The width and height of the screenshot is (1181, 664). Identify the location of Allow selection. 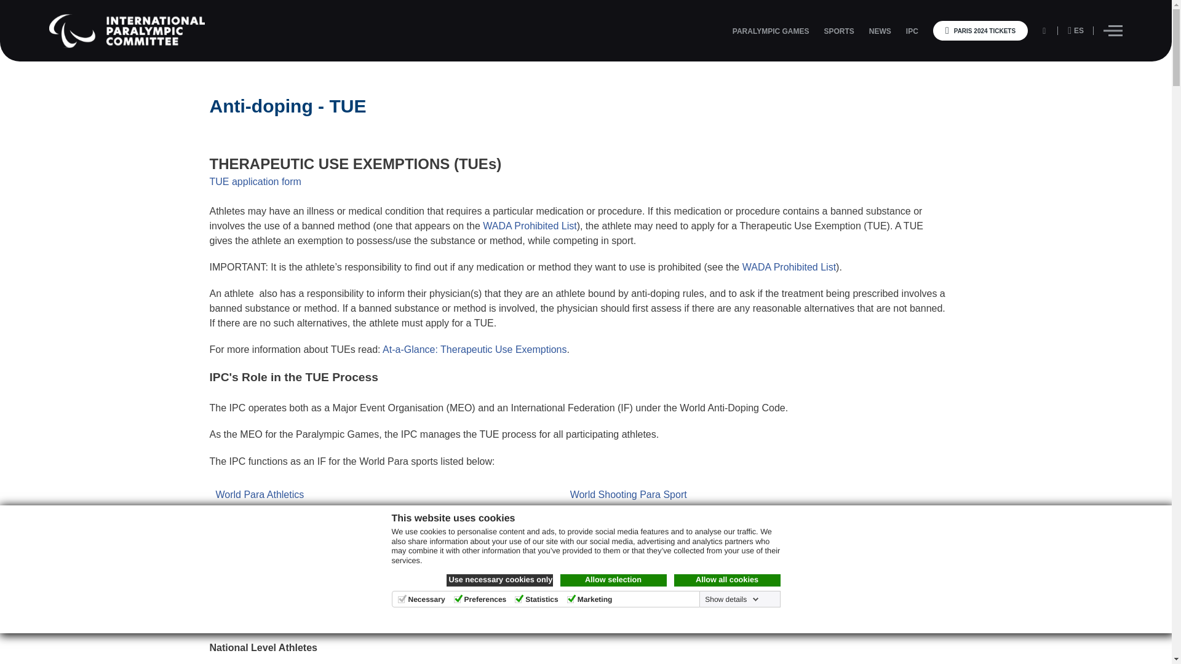
(613, 580).